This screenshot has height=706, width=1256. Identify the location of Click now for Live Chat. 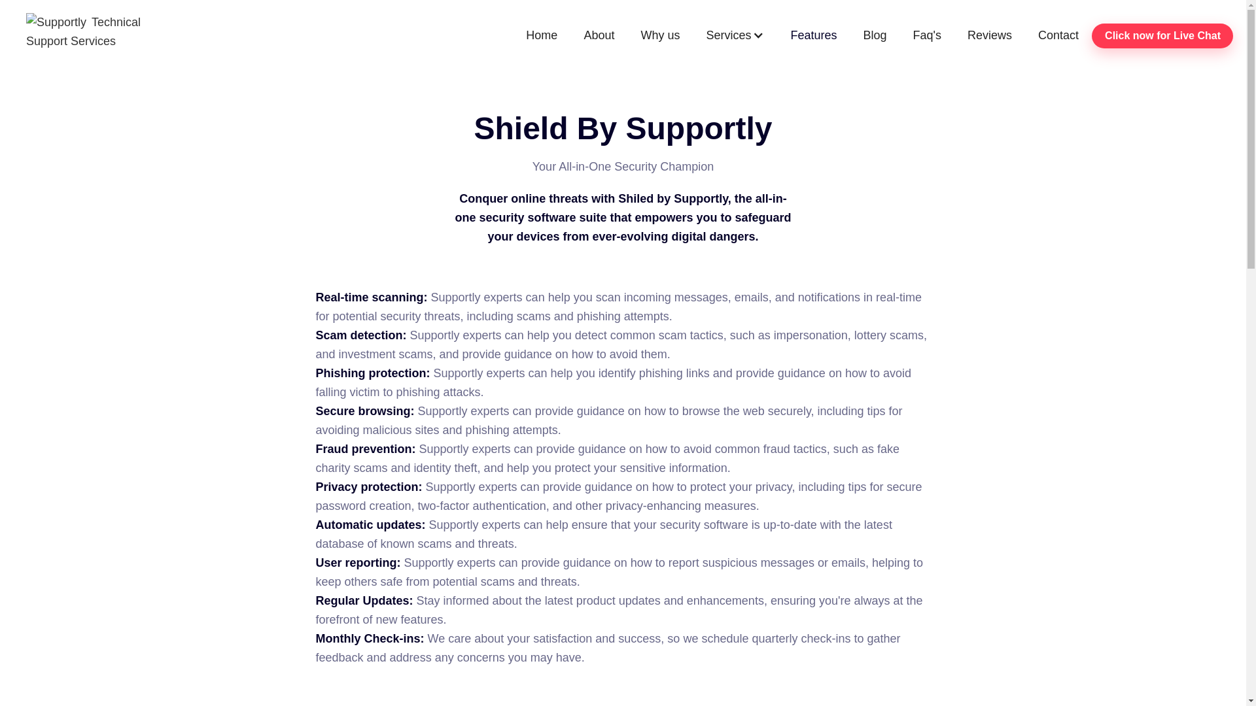
(1162, 35).